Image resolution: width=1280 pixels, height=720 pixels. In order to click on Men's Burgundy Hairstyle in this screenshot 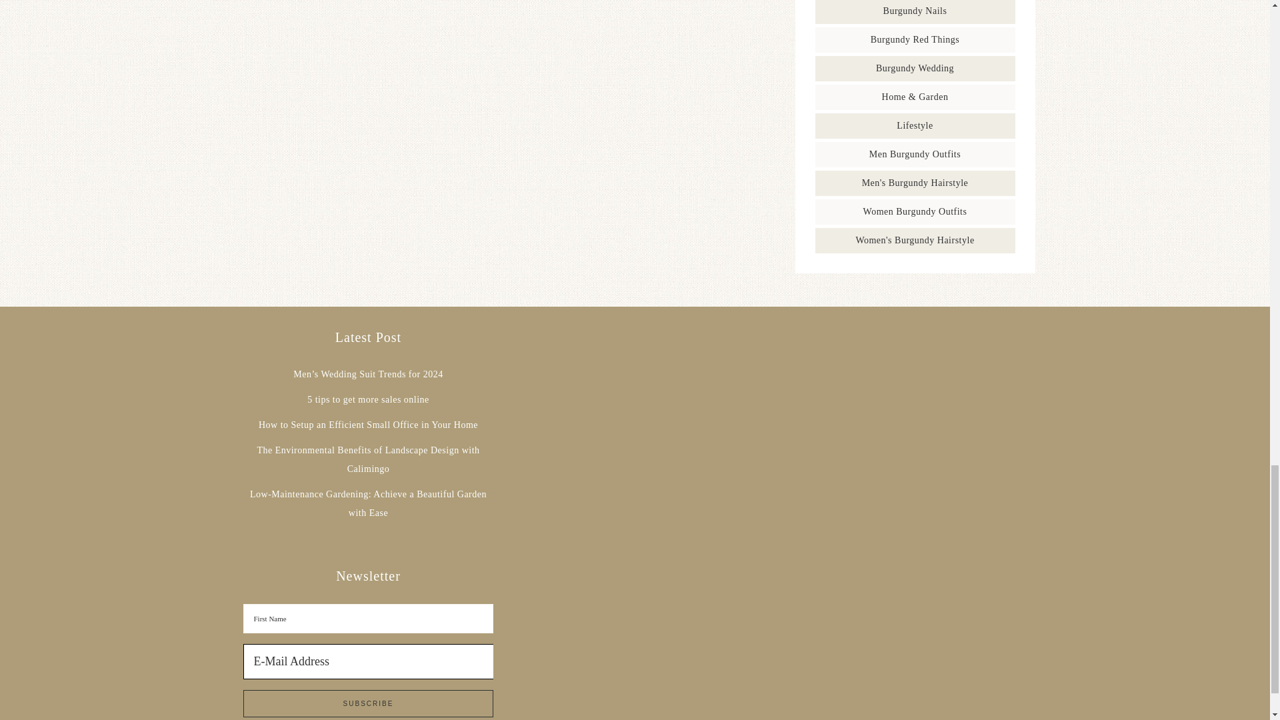, I will do `click(915, 183)`.